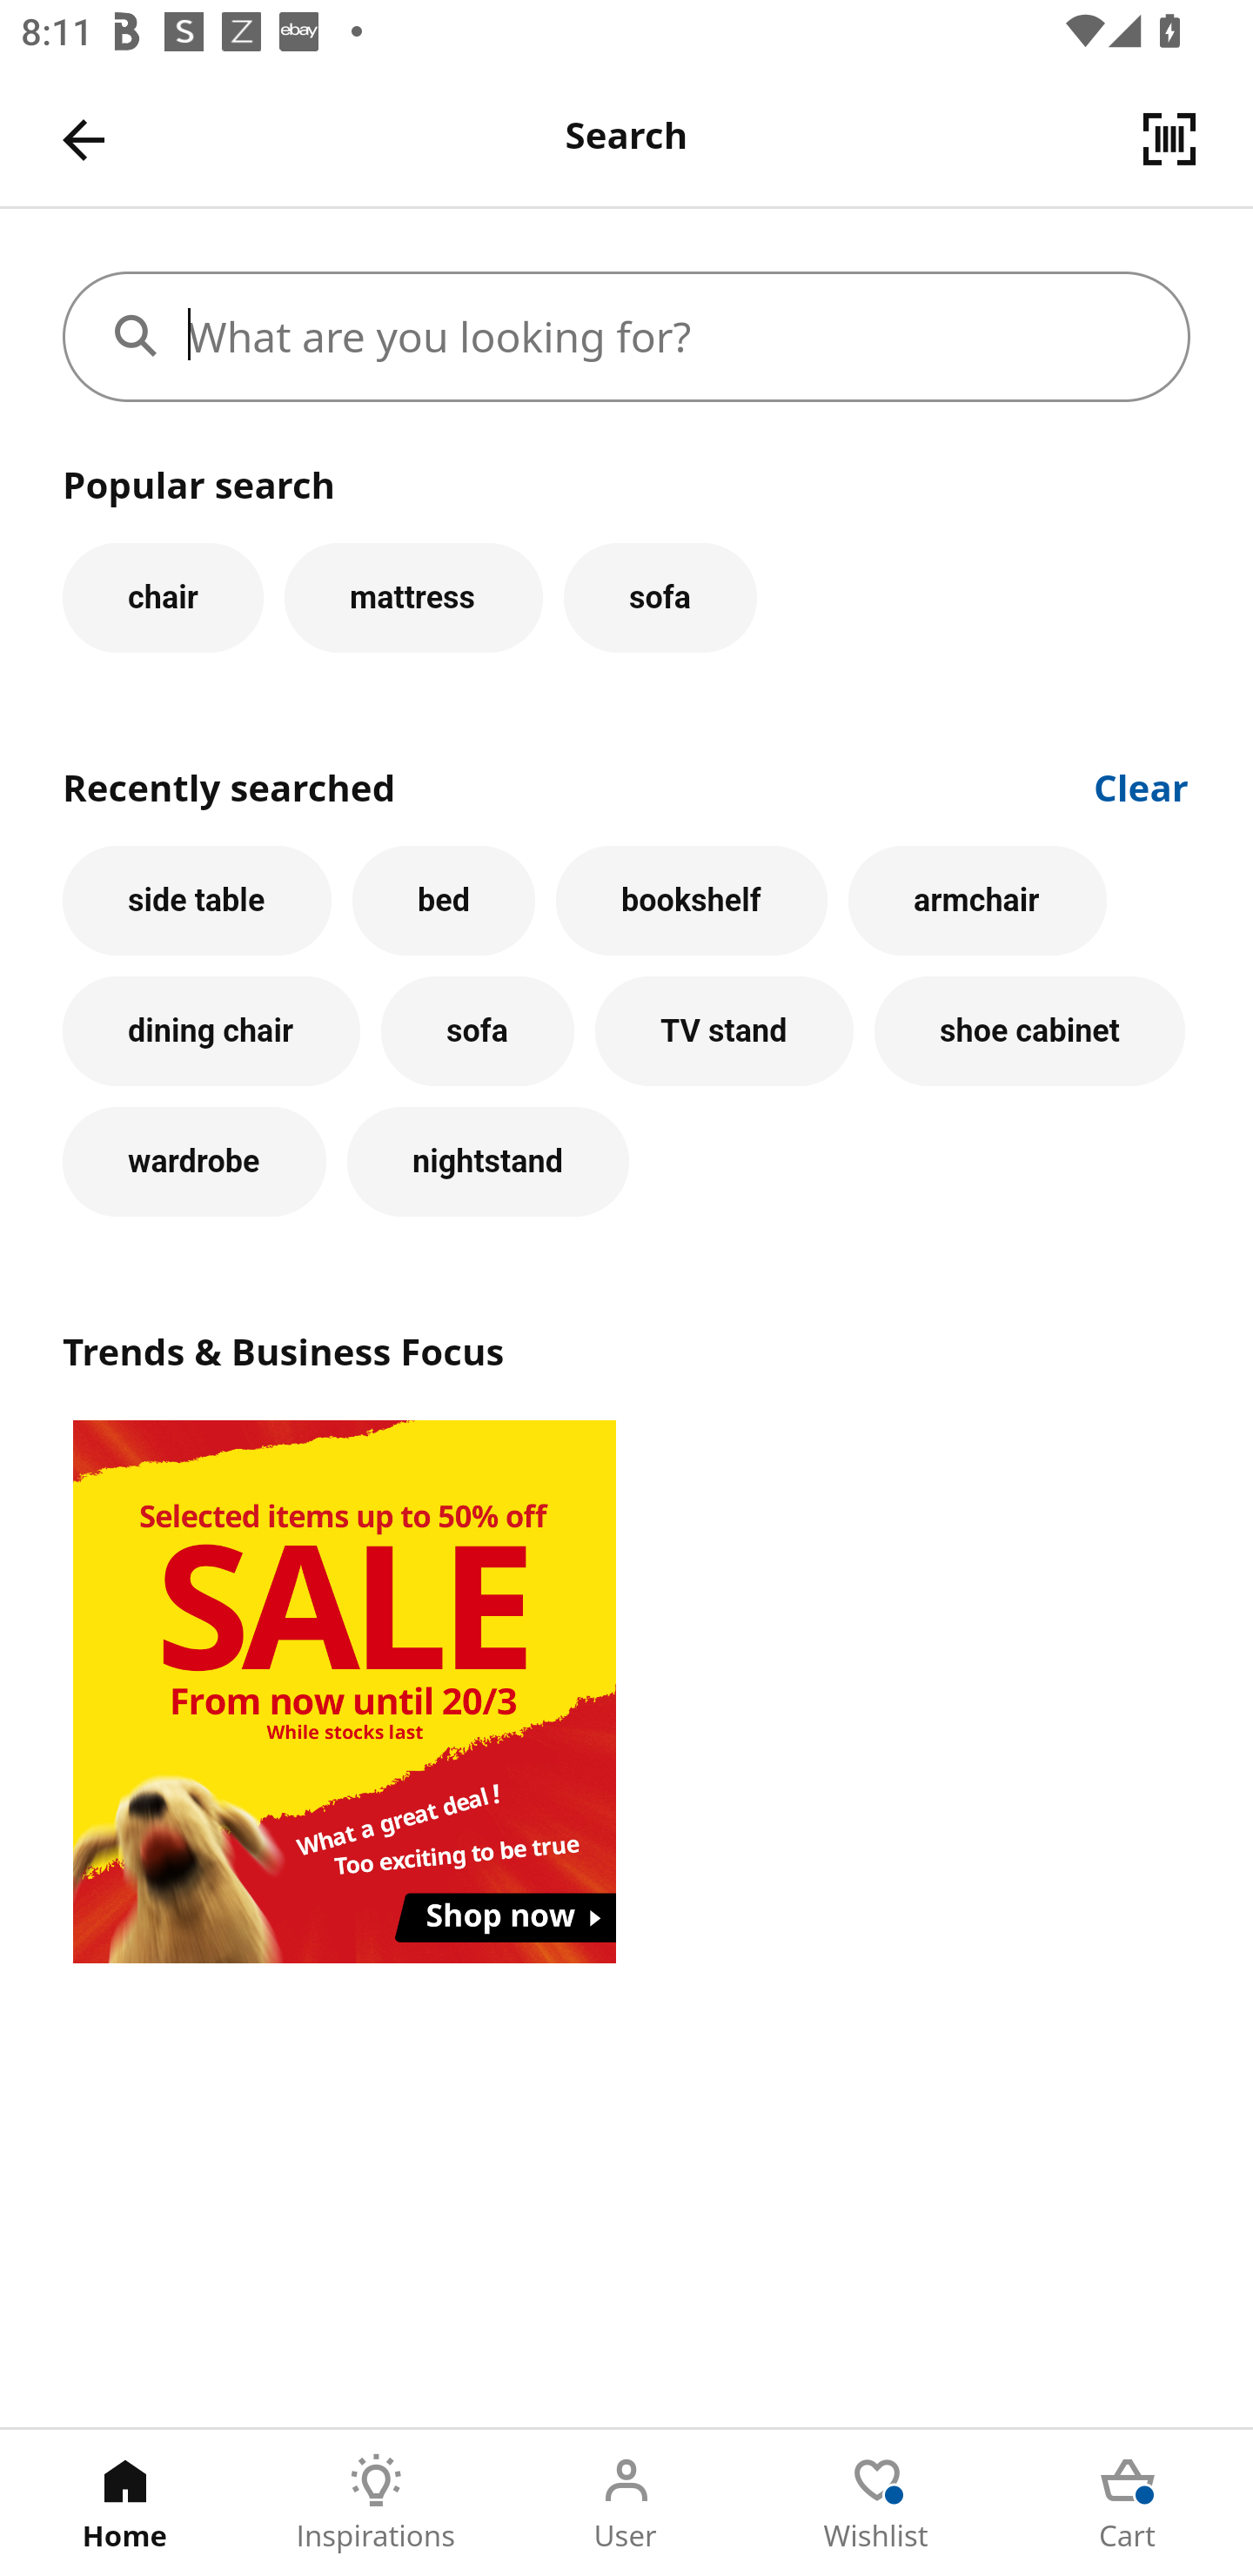 This screenshot has width=1253, height=2576. I want to click on User
Tab 3 of 5, so click(626, 2503).